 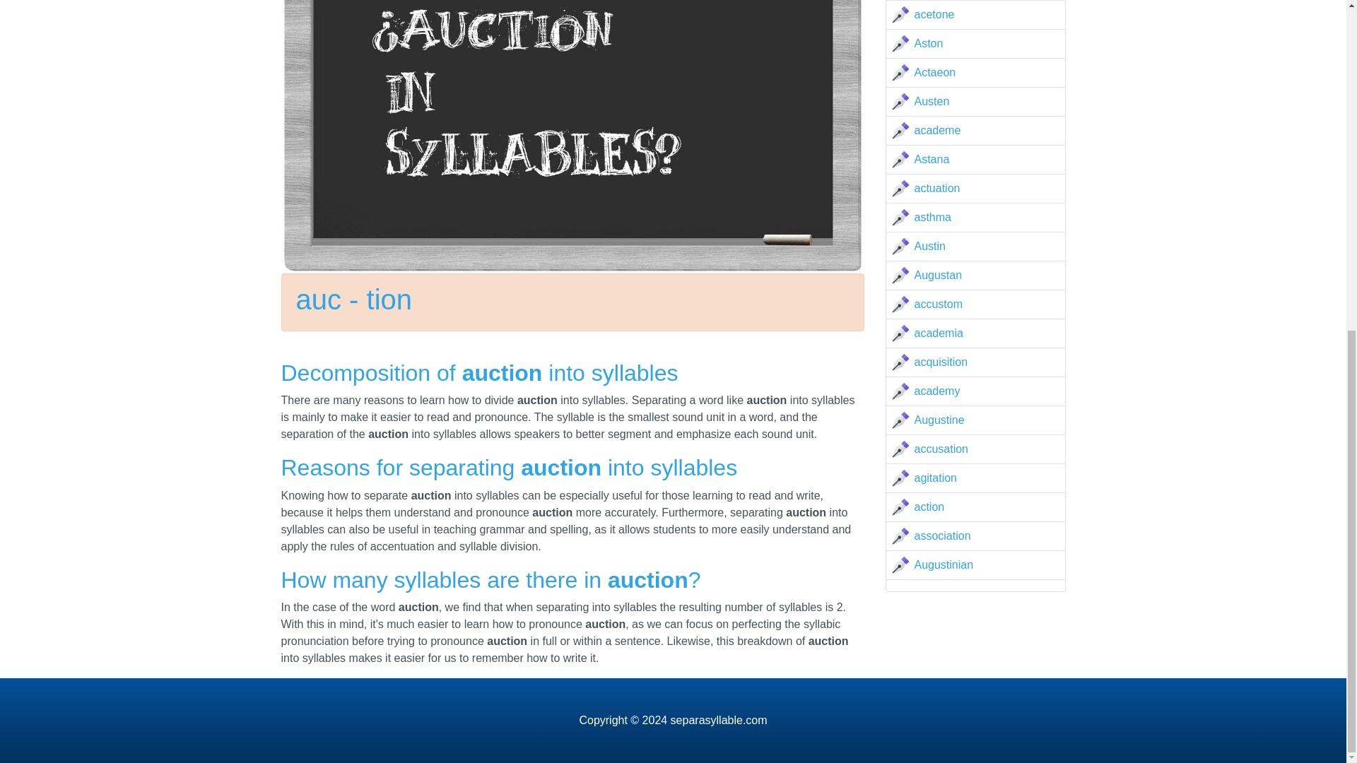 What do you see at coordinates (940, 420) in the screenshot?
I see `Augustine` at bounding box center [940, 420].